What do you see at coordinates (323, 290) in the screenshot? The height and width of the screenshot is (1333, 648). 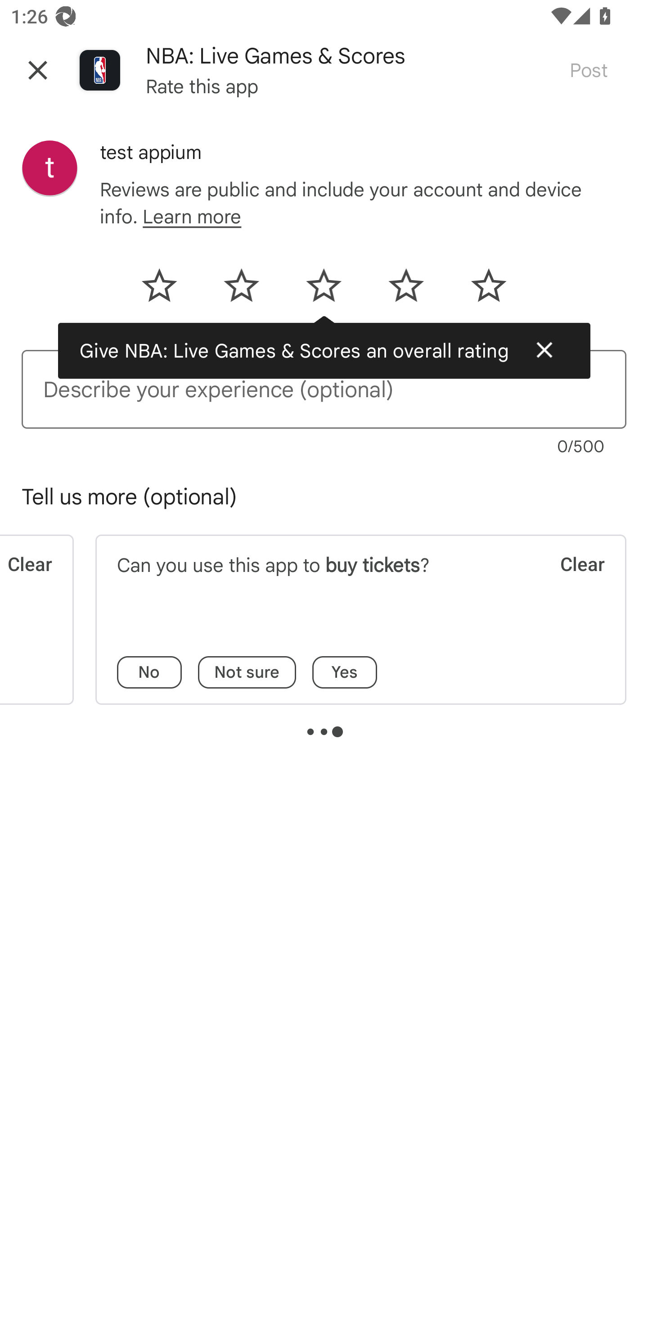 I see `Third star unselected` at bounding box center [323, 290].